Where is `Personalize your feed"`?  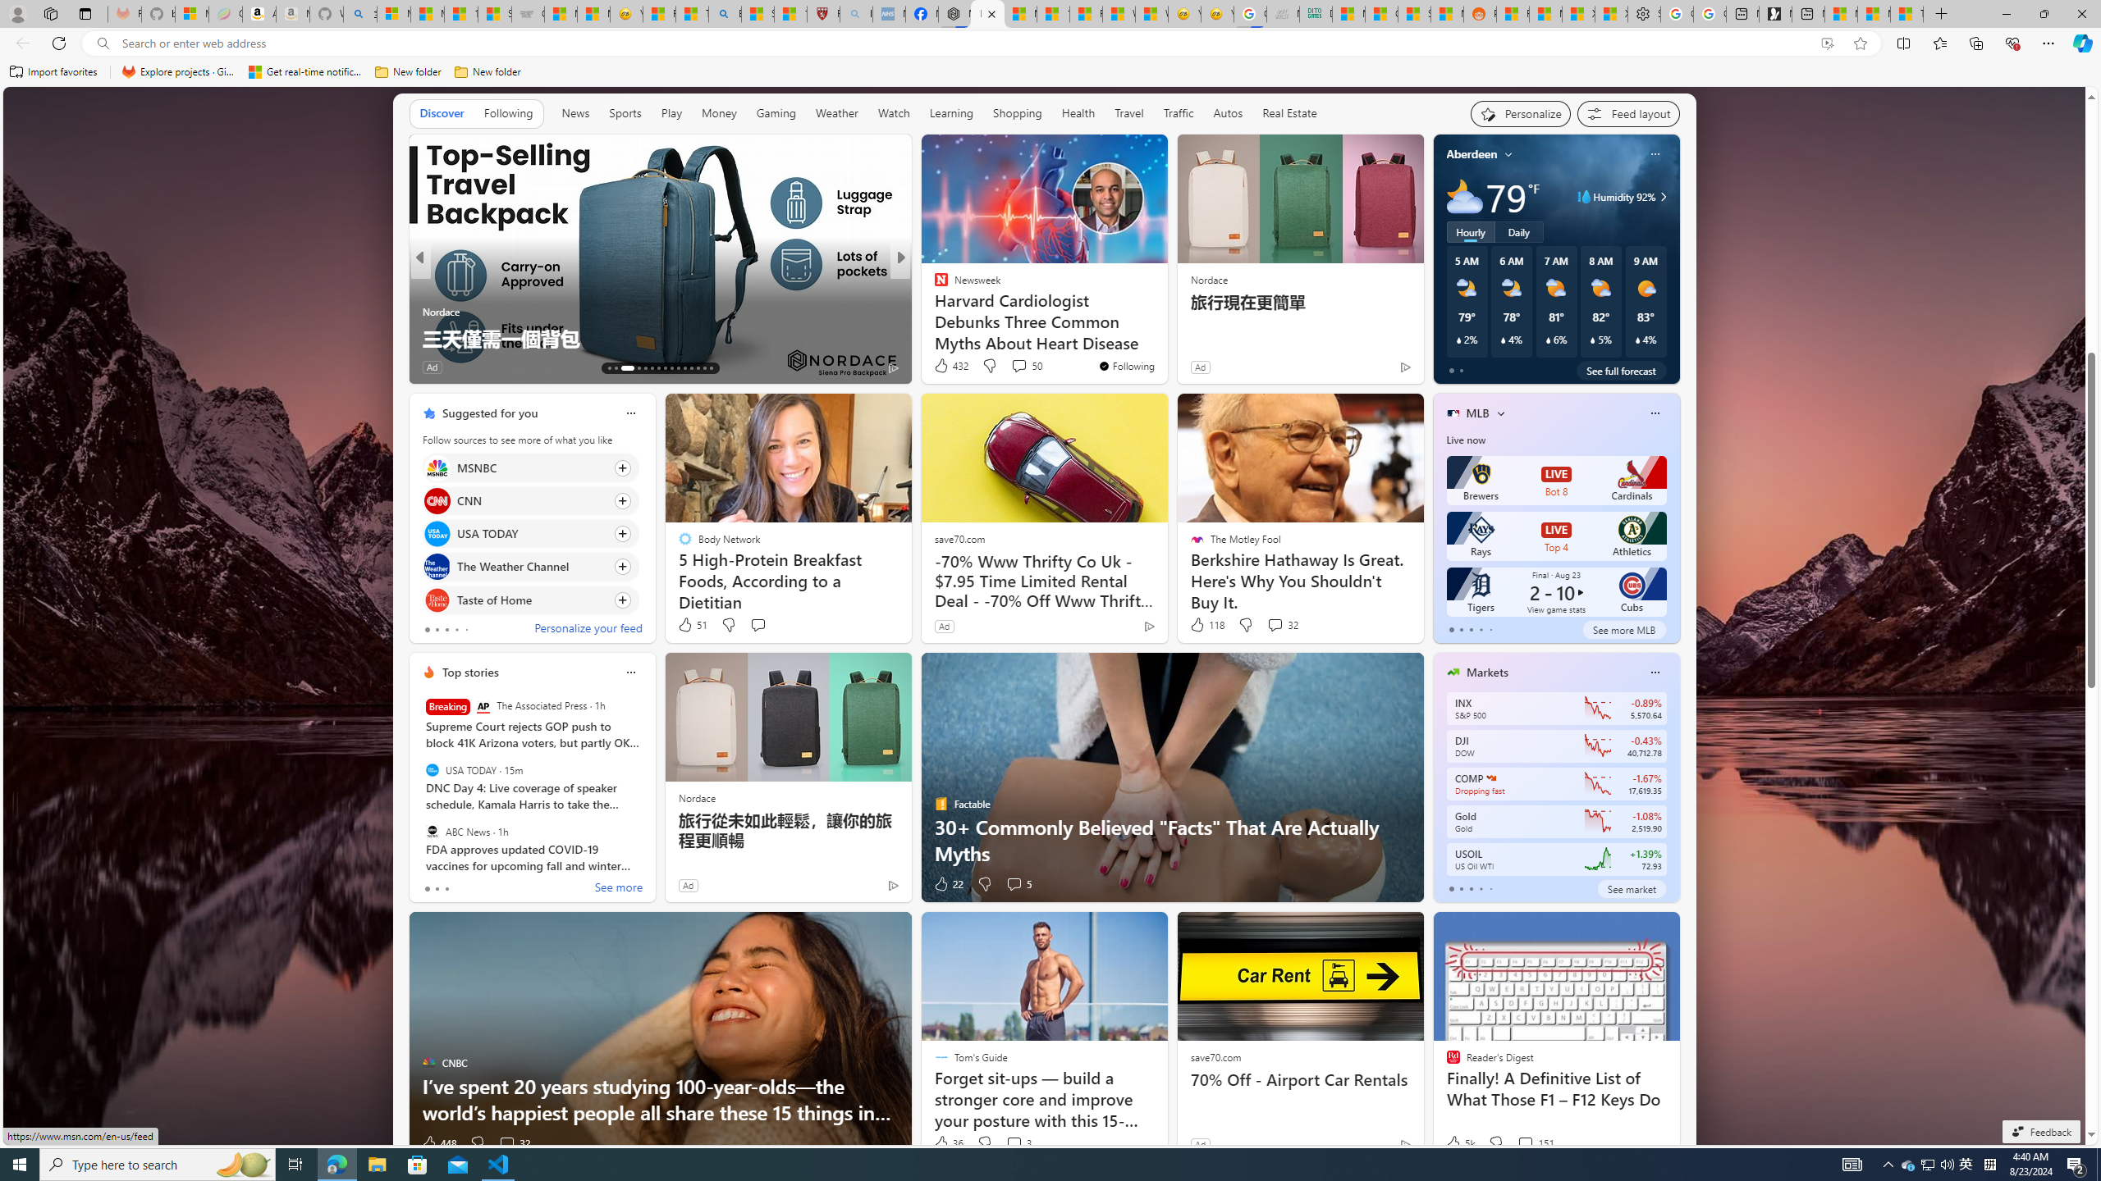
Personalize your feed" is located at coordinates (1521, 113).